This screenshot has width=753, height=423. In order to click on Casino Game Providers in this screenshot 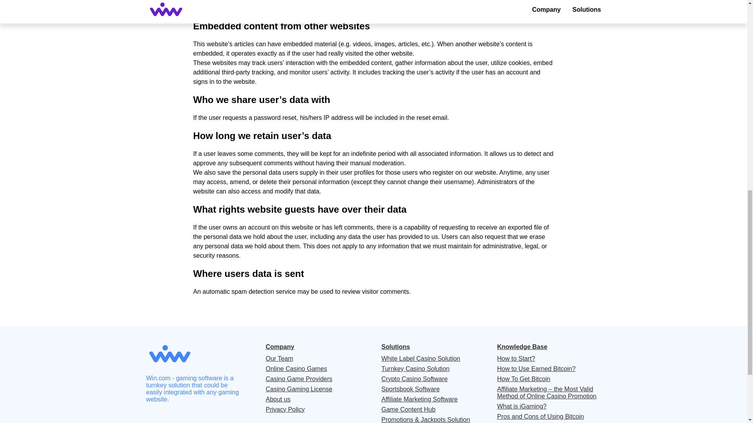, I will do `click(299, 379)`.